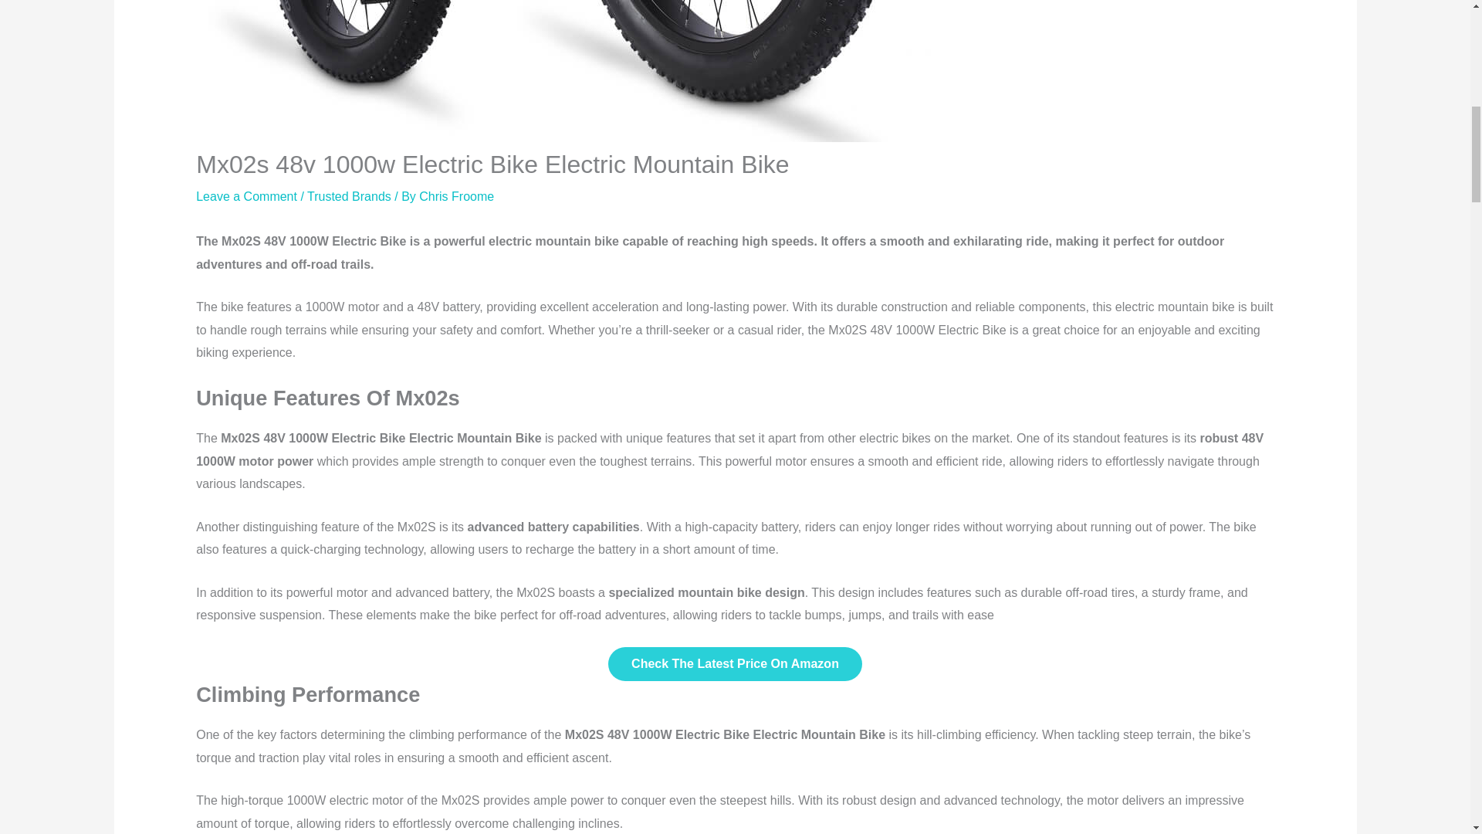 The image size is (1482, 834). What do you see at coordinates (735, 664) in the screenshot?
I see `Check The Latest Price On Amazon` at bounding box center [735, 664].